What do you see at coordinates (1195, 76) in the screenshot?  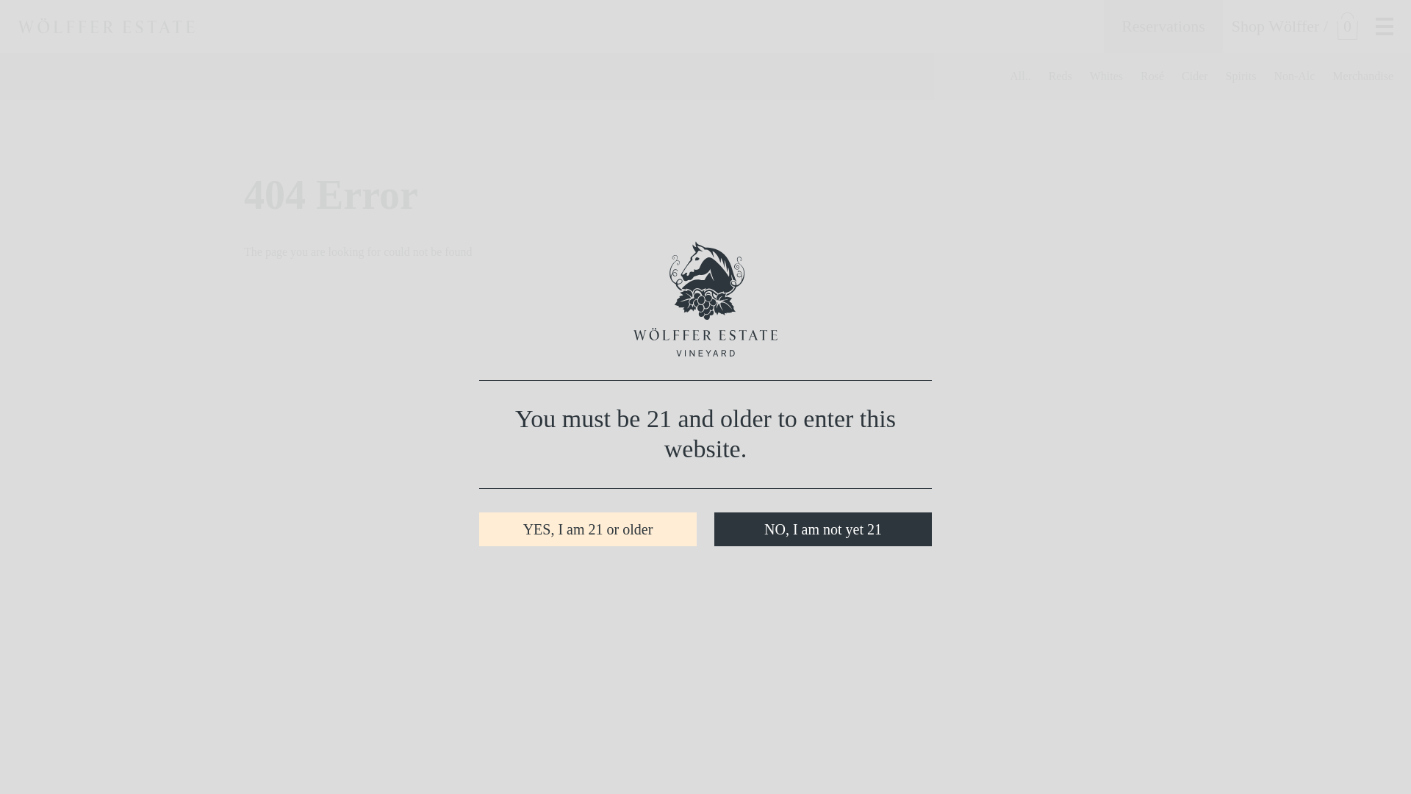 I see `Cider` at bounding box center [1195, 76].